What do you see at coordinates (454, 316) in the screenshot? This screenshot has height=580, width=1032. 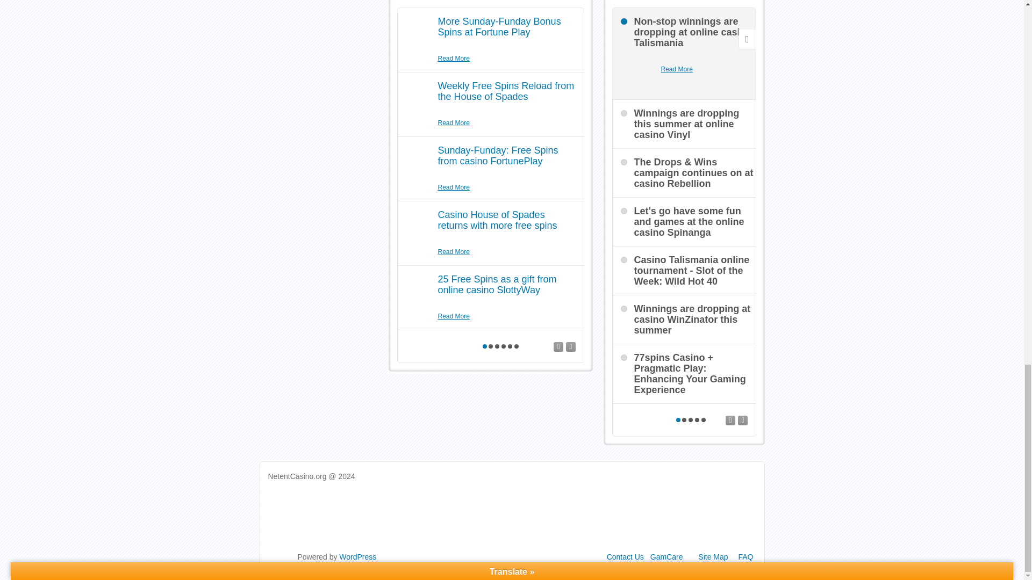 I see `Read More` at bounding box center [454, 316].